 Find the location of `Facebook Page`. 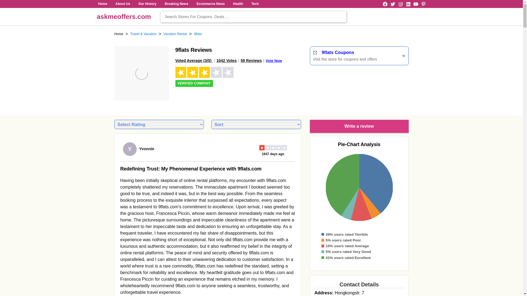

Facebook Page is located at coordinates (385, 4).